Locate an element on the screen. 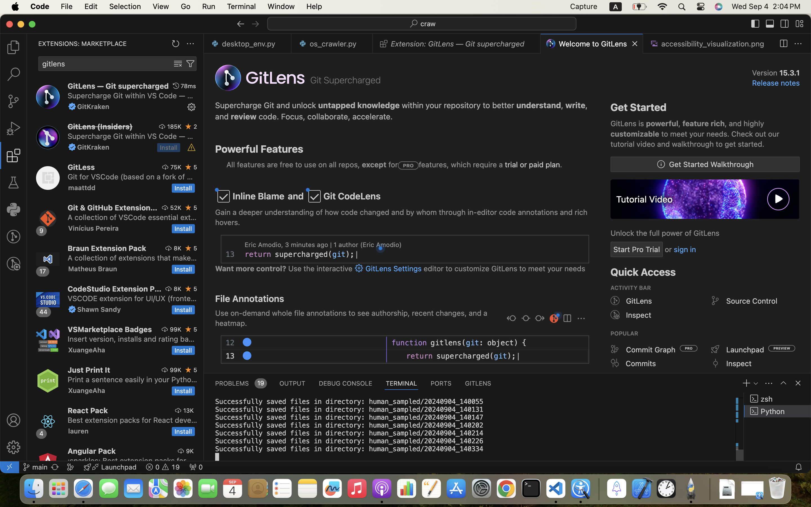 The height and width of the screenshot is (507, 811). Commits is located at coordinates (641, 363).